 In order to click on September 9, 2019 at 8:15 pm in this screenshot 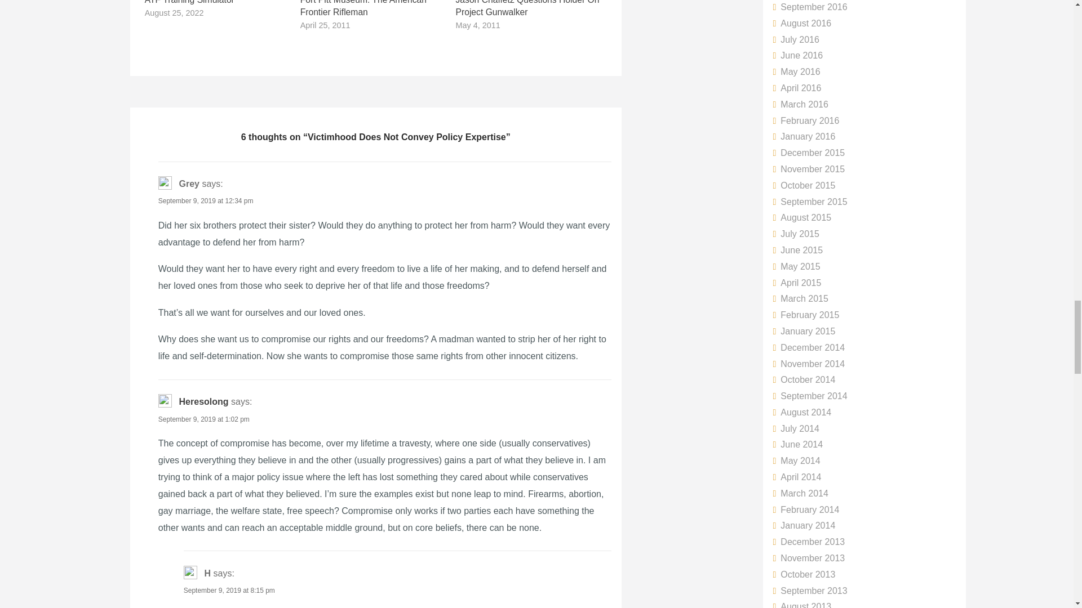, I will do `click(229, 591)`.